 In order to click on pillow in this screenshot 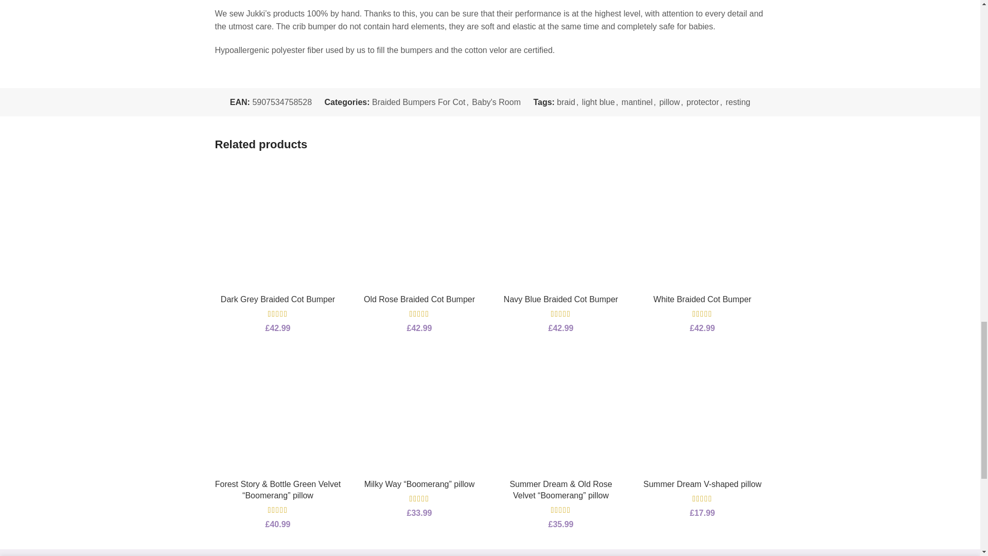, I will do `click(669, 102)`.